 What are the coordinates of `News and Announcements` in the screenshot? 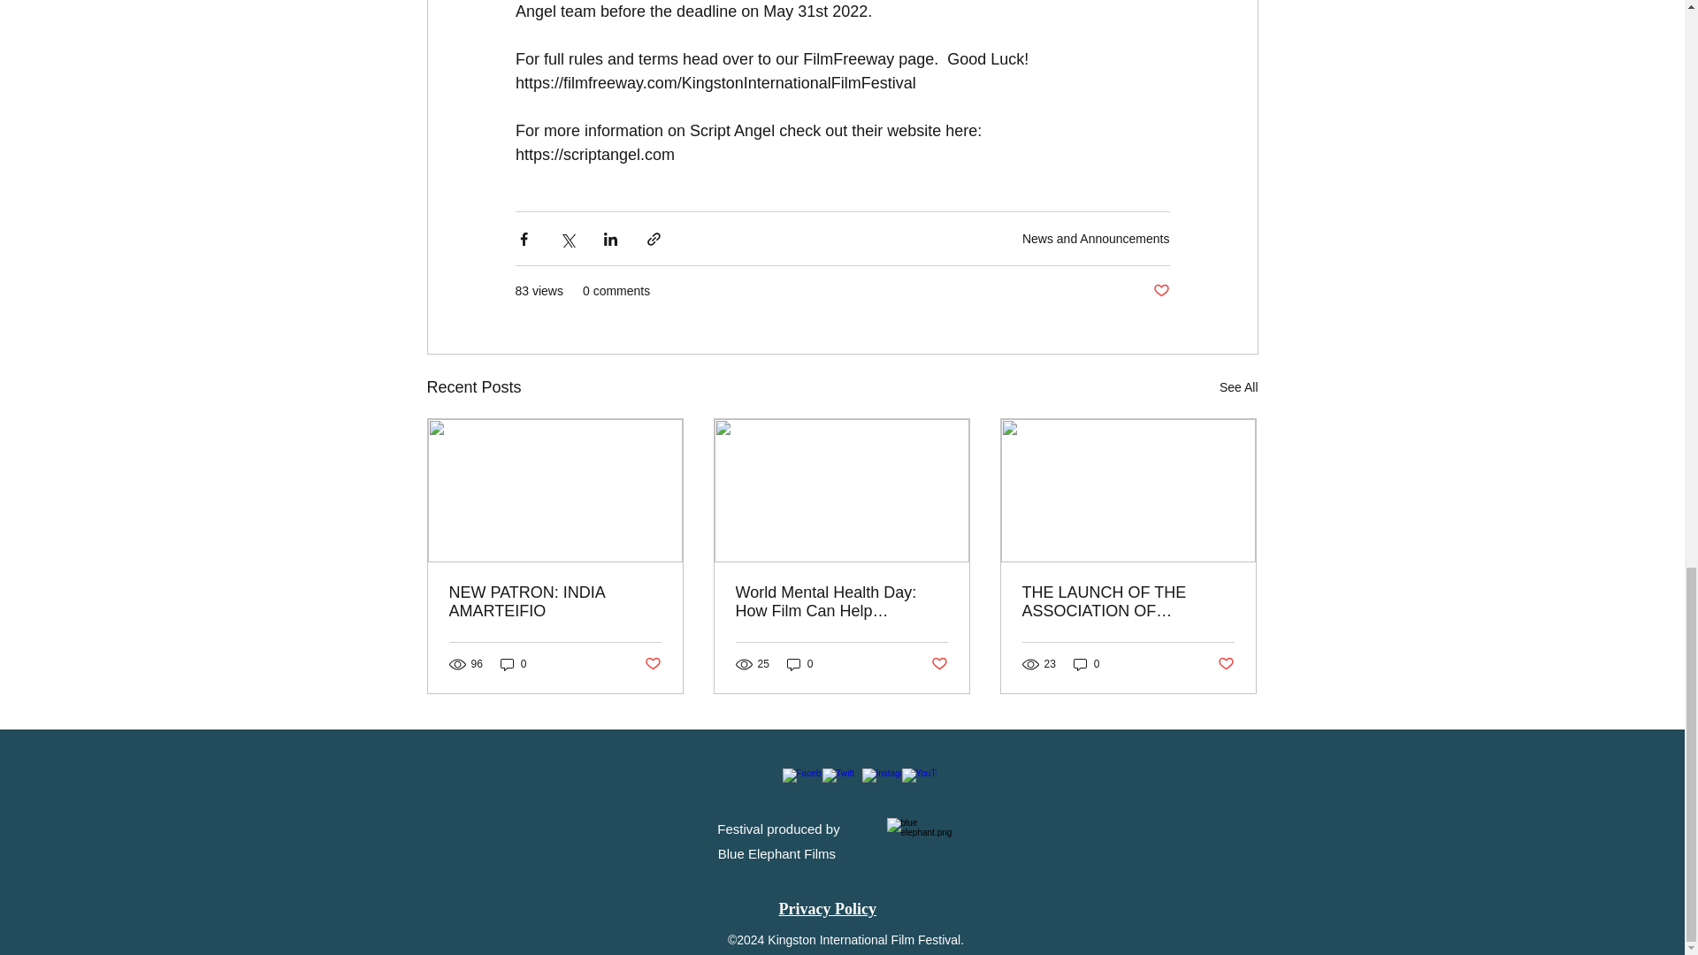 It's located at (1095, 237).